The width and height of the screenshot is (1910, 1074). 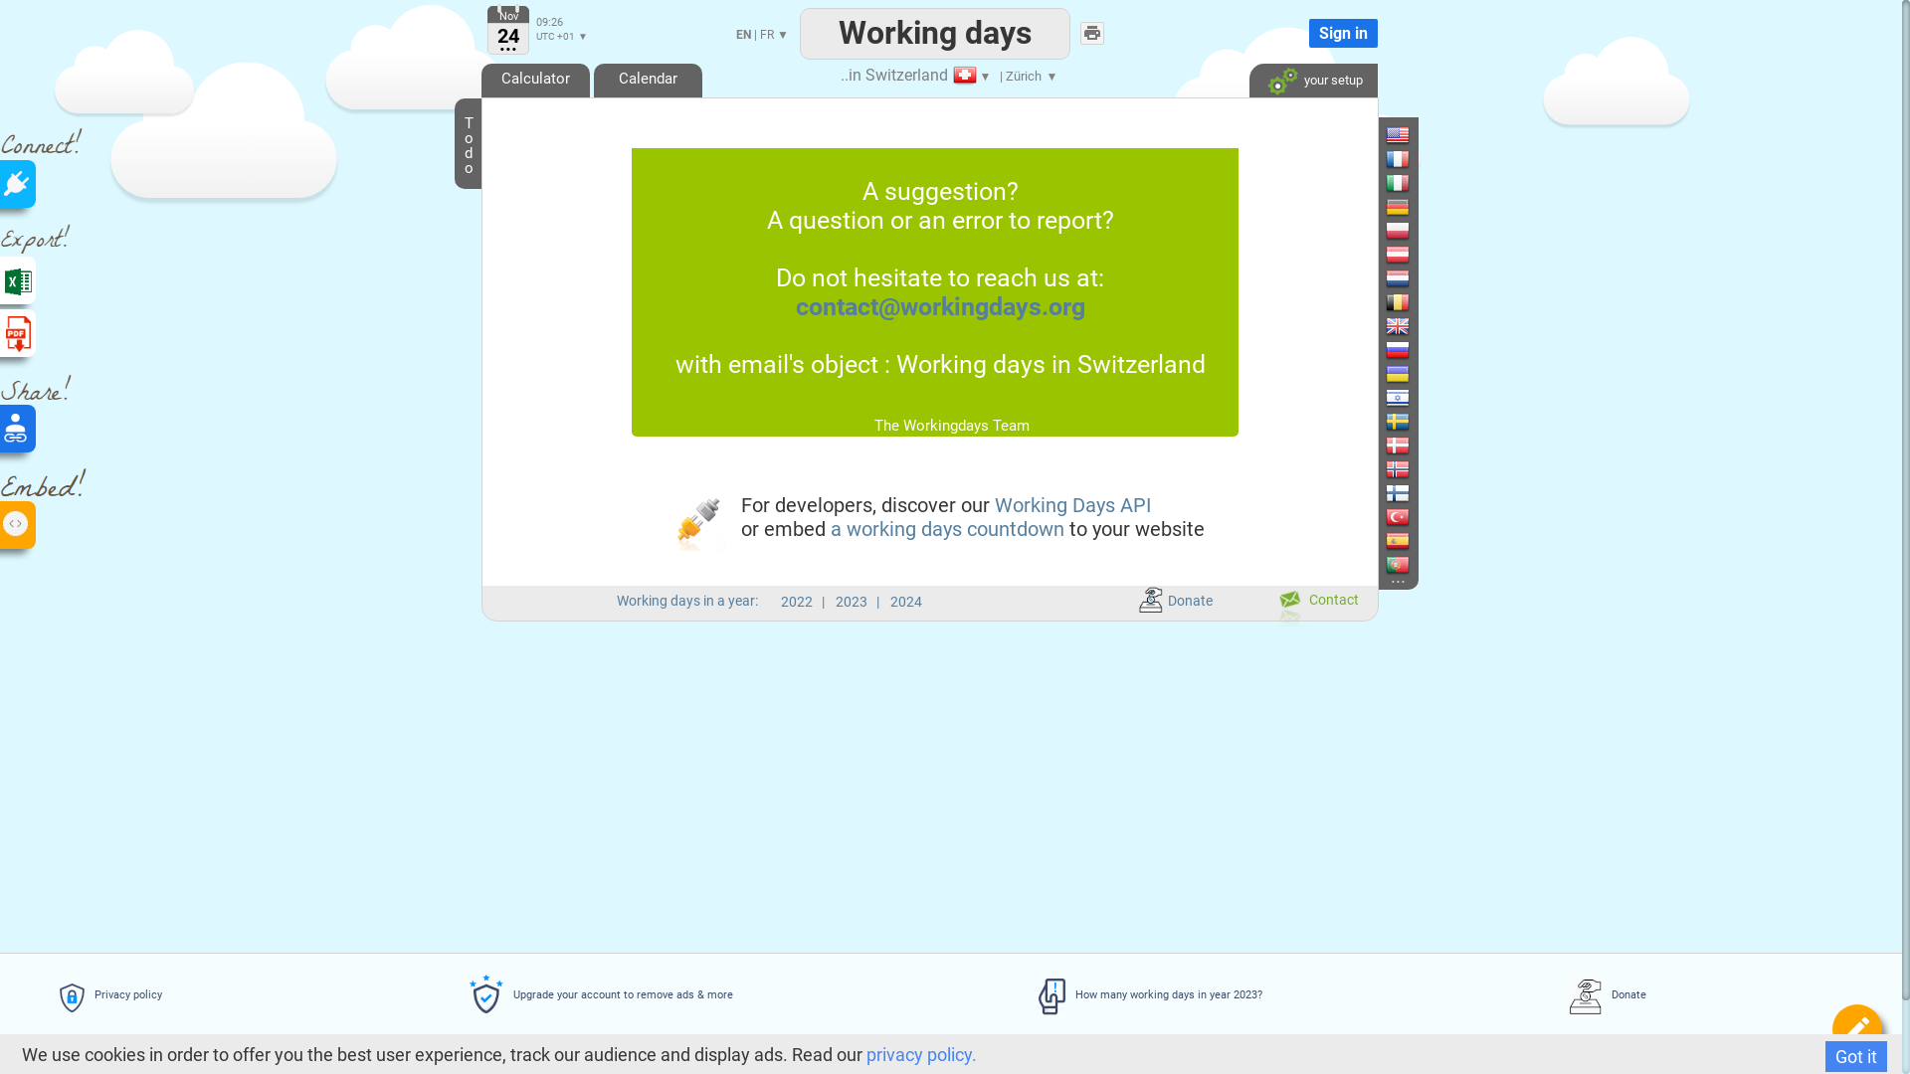 What do you see at coordinates (1398, 422) in the screenshot?
I see `Workings Days in Sweden` at bounding box center [1398, 422].